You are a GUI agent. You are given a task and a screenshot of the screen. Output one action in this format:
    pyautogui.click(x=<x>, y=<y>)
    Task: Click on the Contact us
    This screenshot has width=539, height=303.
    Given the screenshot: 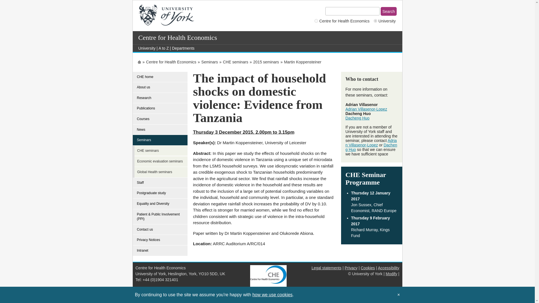 What is the action you would take?
    pyautogui.click(x=160, y=230)
    